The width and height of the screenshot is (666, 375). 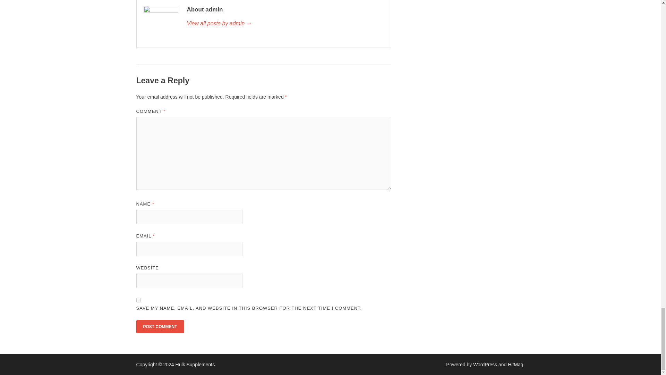 I want to click on yes, so click(x=138, y=300).